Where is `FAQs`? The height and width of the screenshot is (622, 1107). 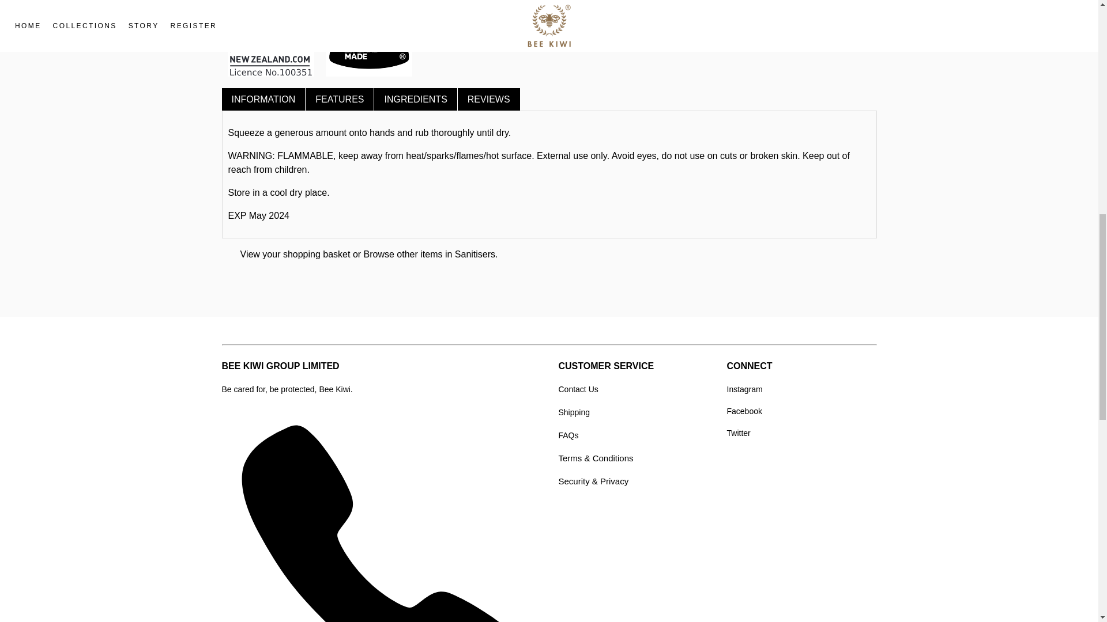 FAQs is located at coordinates (567, 435).